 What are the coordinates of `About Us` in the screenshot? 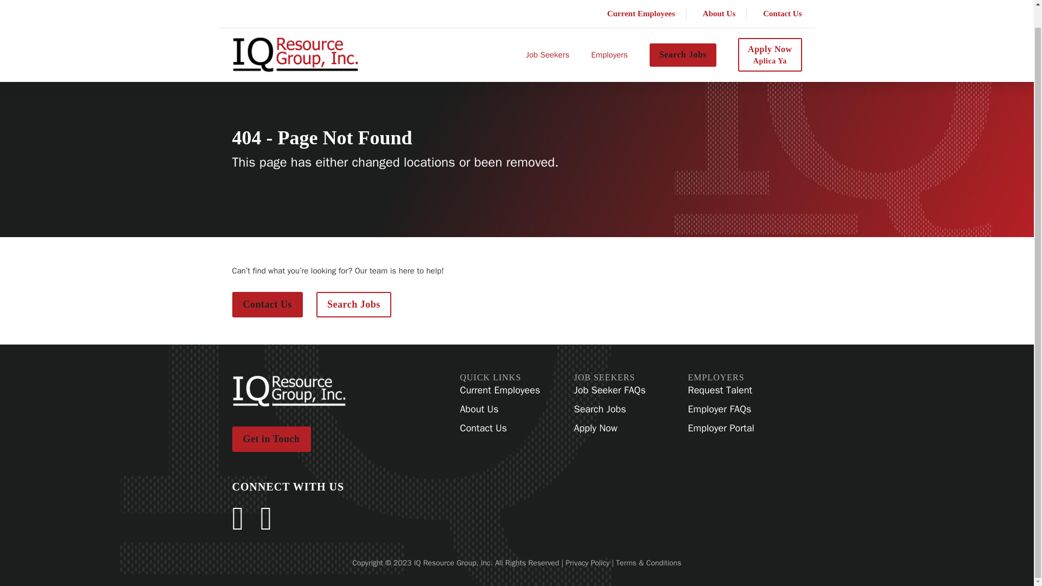 It's located at (500, 409).